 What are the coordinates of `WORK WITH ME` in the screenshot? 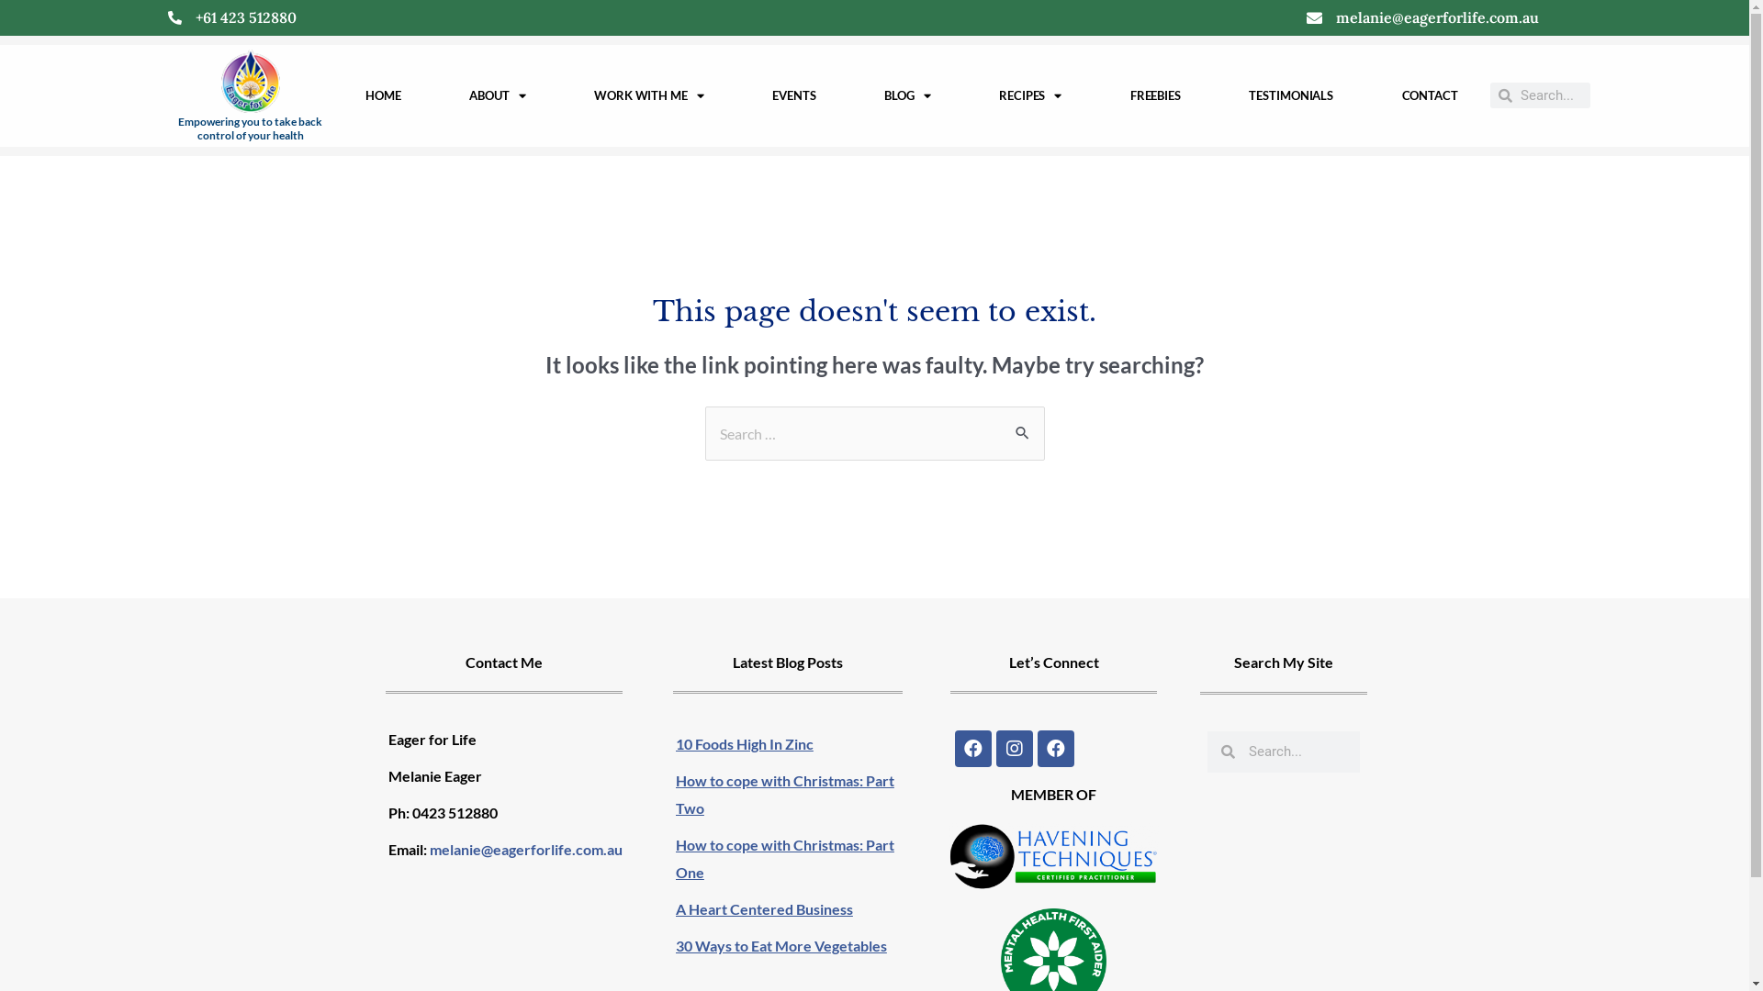 It's located at (648, 95).